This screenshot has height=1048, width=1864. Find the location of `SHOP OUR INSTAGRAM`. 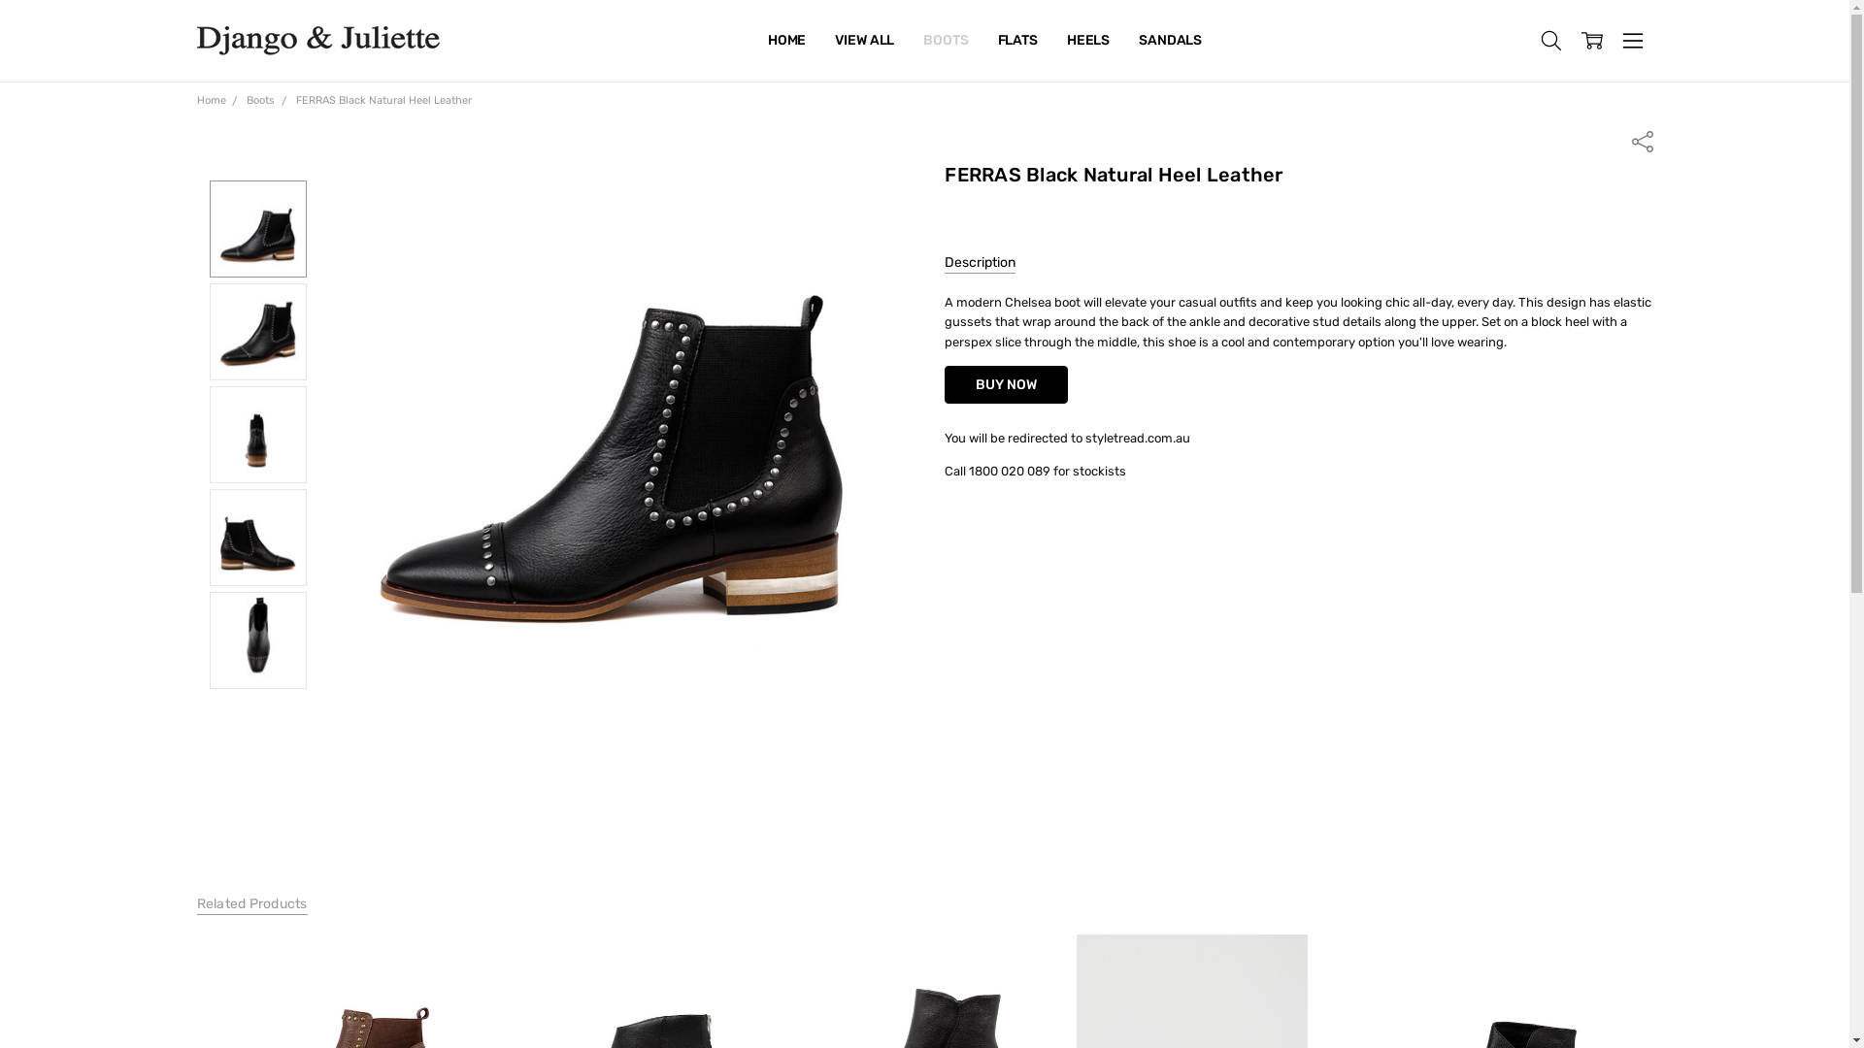

SHOP OUR INSTAGRAM is located at coordinates (841, 41).